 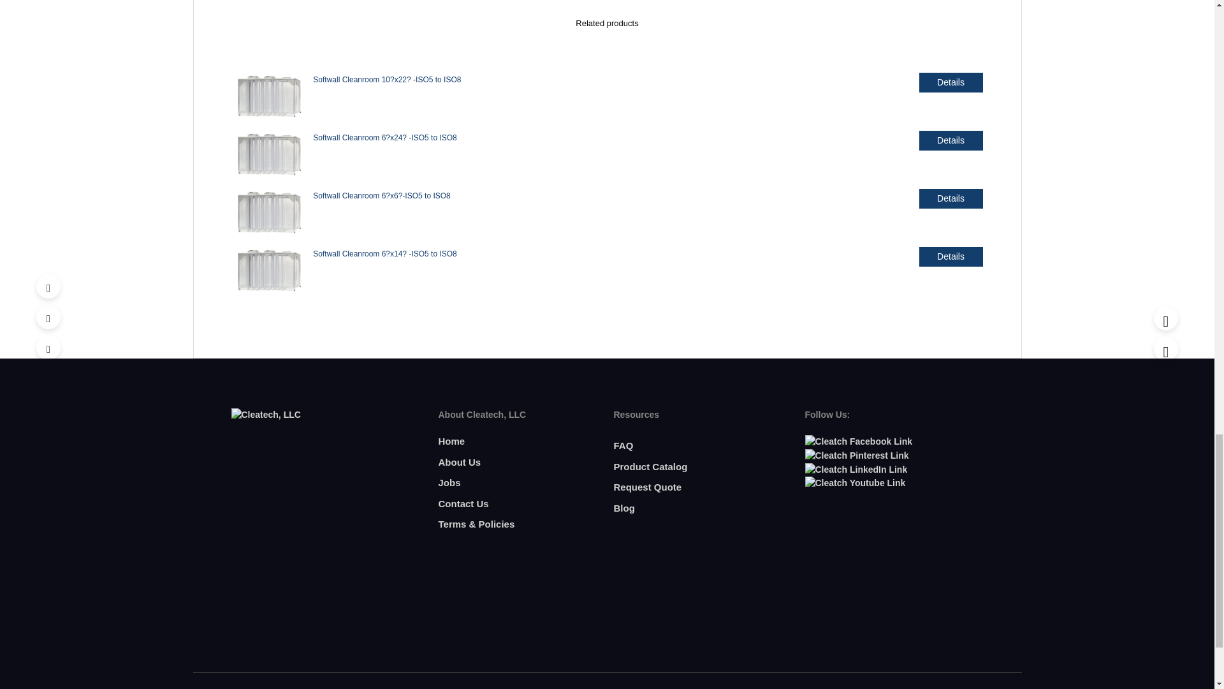 What do you see at coordinates (269, 98) in the screenshot?
I see `Softwall Cleanroom 10?x22? -ISO5 to ISO8` at bounding box center [269, 98].